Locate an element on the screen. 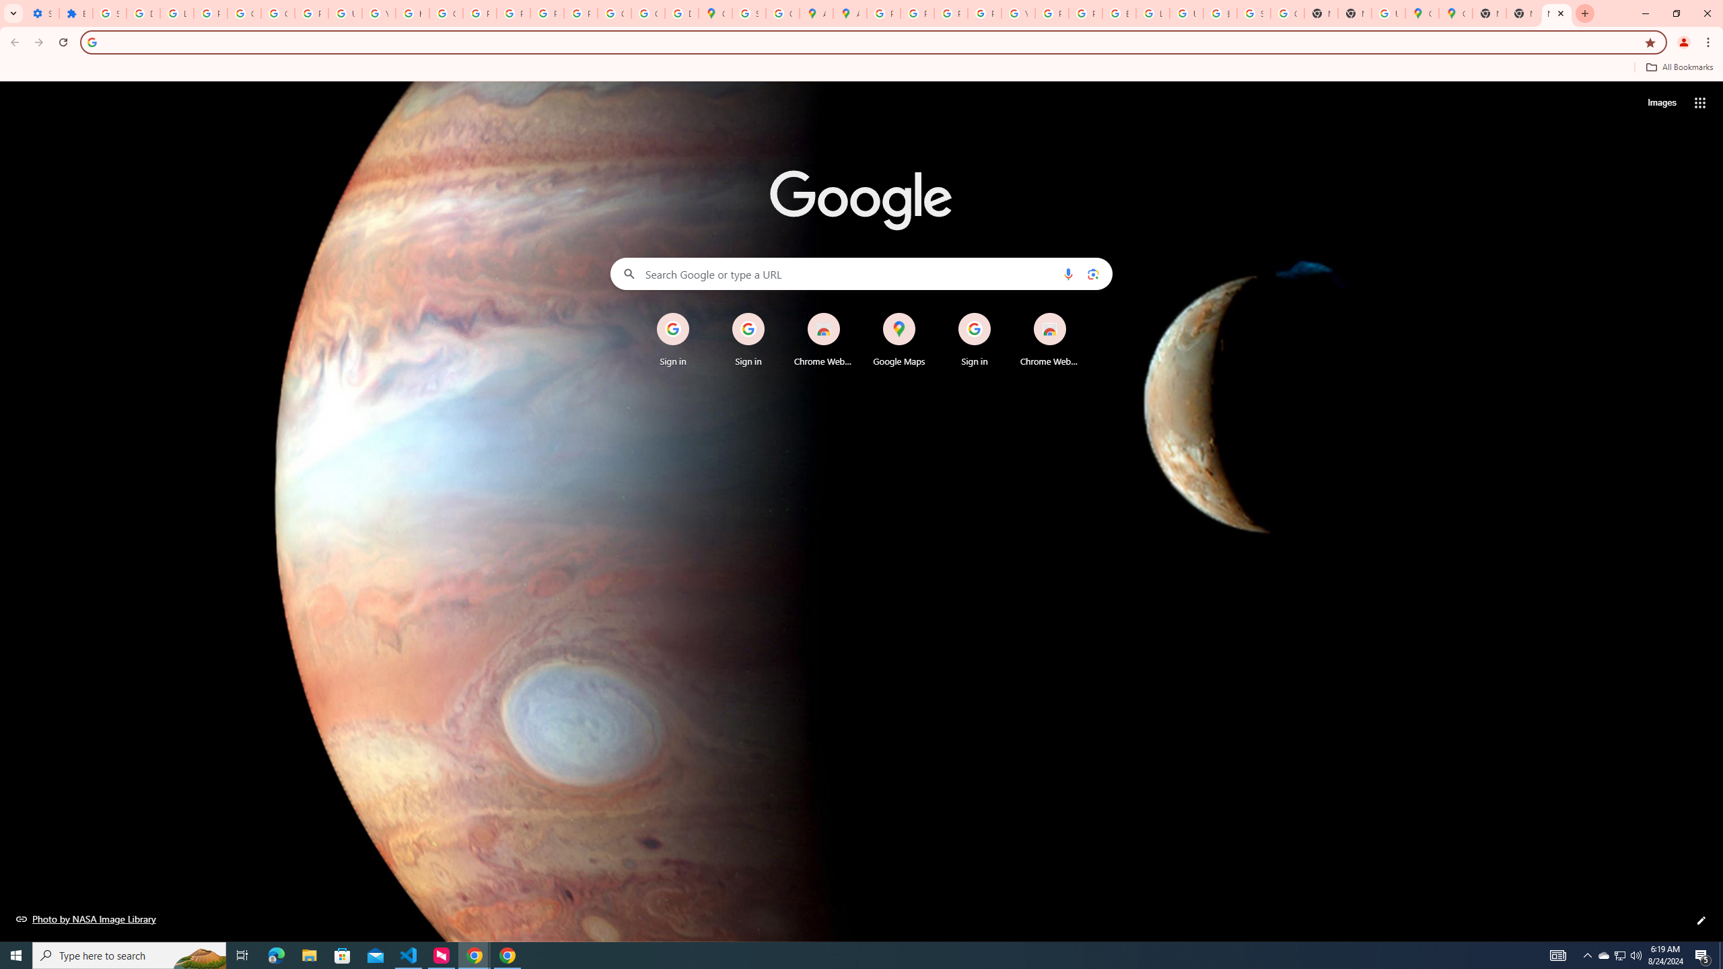  Google Maps is located at coordinates (716, 13).